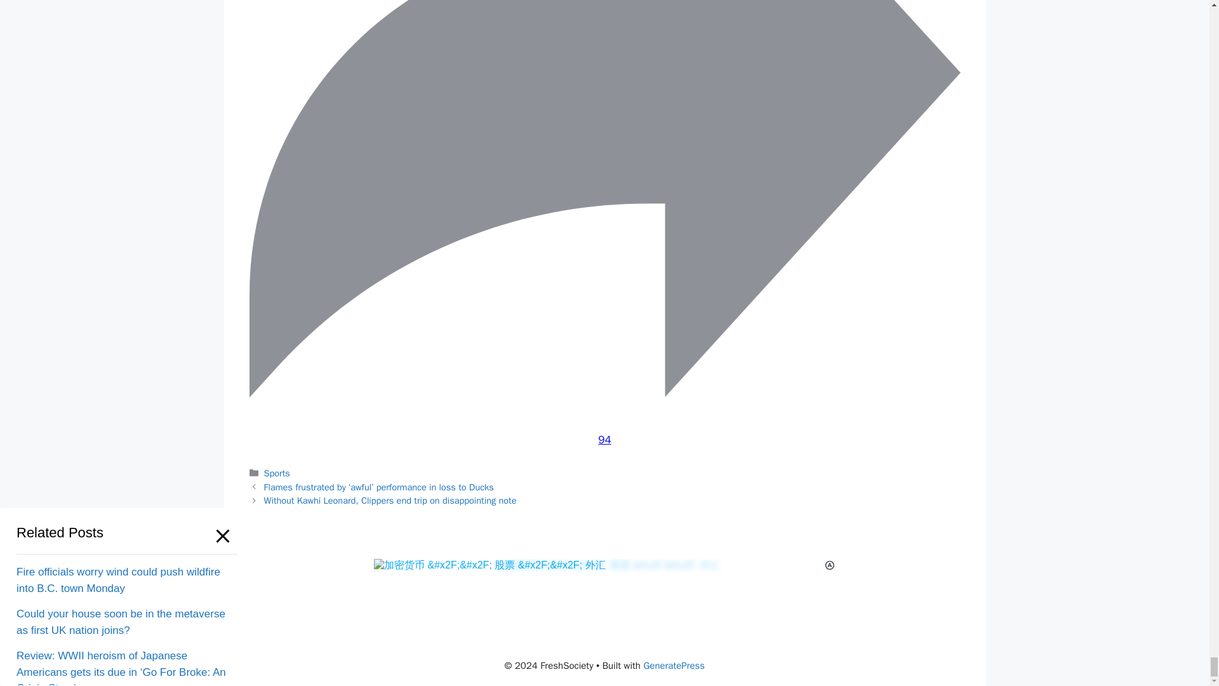 This screenshot has height=686, width=1219. I want to click on GeneratePress, so click(674, 666).